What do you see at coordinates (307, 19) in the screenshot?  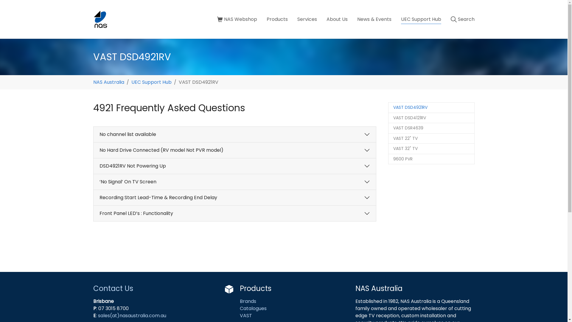 I see `Services` at bounding box center [307, 19].